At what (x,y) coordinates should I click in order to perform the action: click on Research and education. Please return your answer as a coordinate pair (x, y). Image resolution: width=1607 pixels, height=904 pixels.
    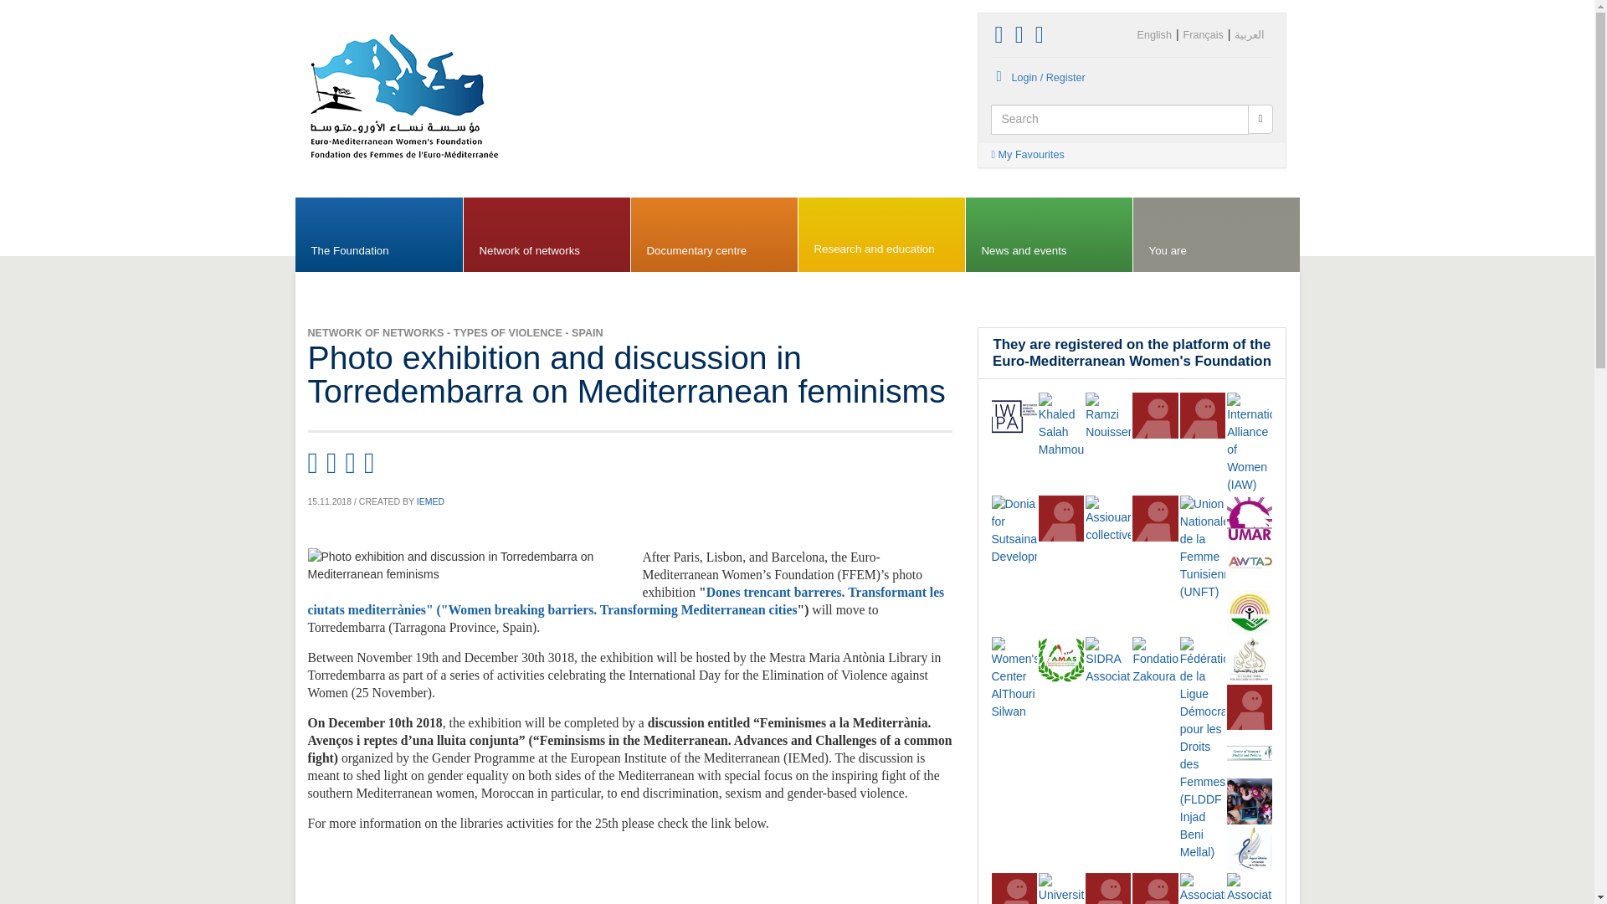
    Looking at the image, I should click on (882, 235).